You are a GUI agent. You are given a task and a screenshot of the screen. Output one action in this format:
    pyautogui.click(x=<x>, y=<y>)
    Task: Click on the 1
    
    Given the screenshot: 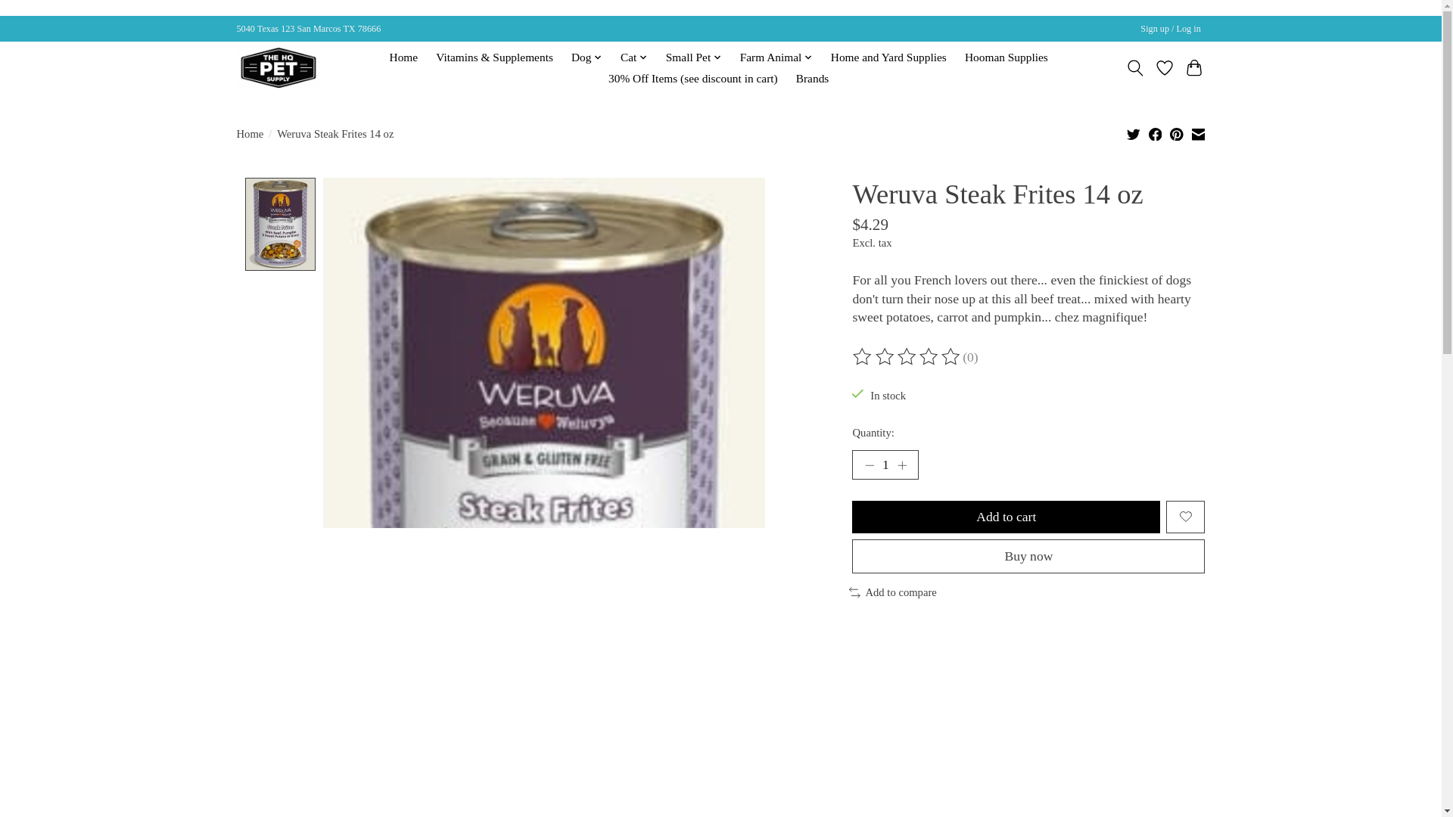 What is the action you would take?
    pyautogui.click(x=885, y=465)
    